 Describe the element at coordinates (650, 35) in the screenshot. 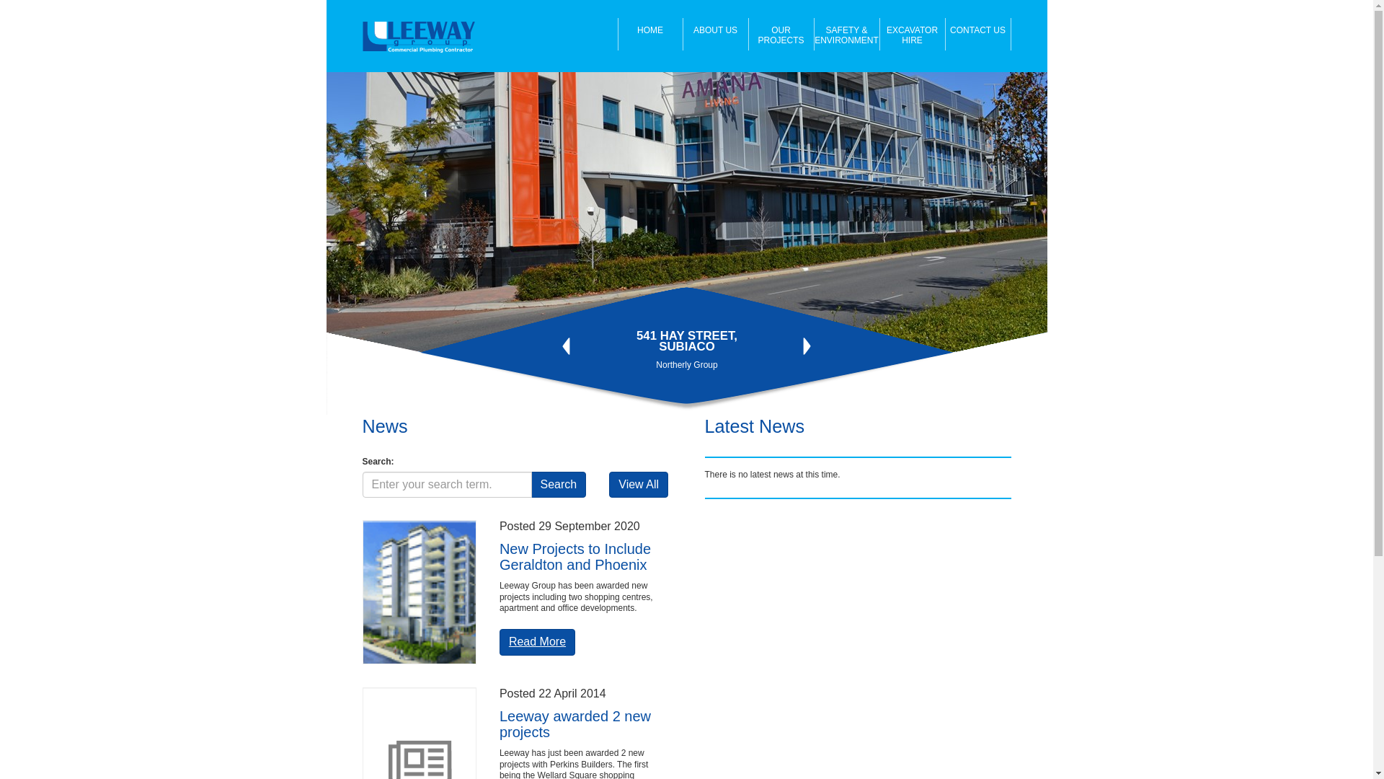

I see `HOME` at that location.